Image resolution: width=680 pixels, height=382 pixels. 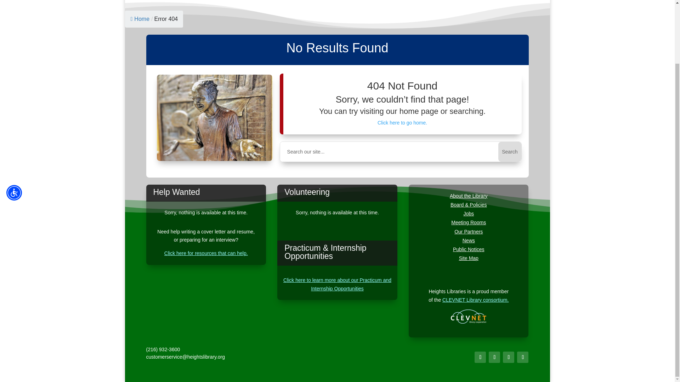 I want to click on Follow on Youtube, so click(x=509, y=357).